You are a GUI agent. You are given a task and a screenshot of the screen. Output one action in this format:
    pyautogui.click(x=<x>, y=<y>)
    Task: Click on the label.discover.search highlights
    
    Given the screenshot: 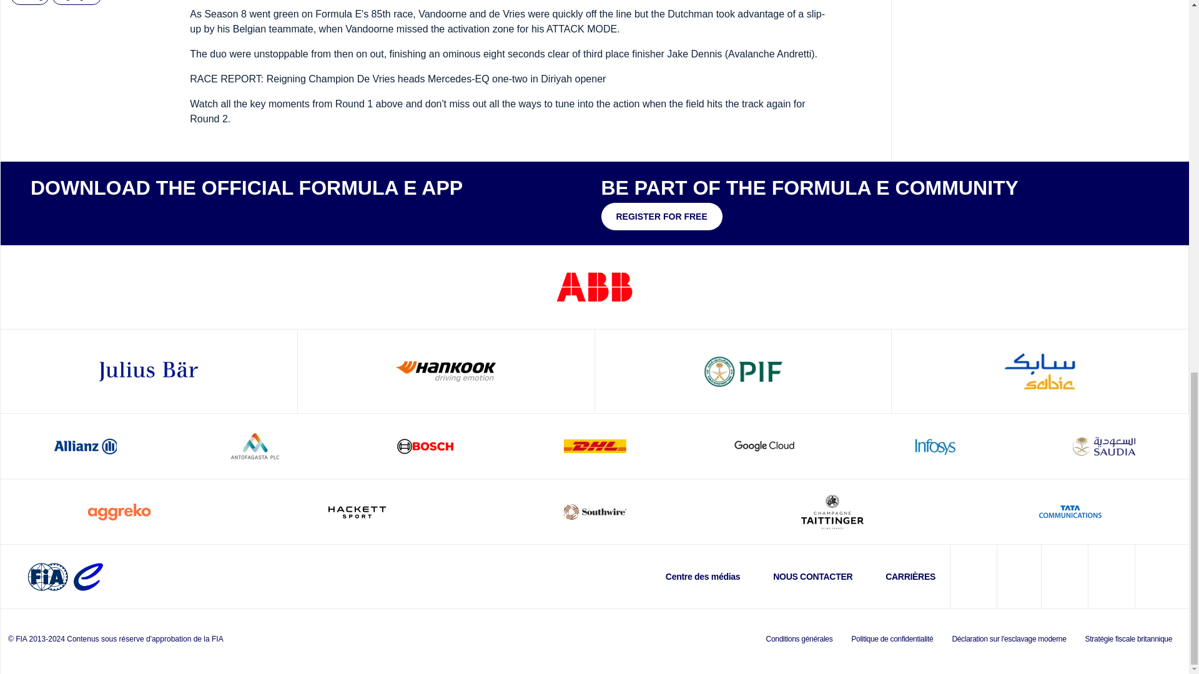 What is the action you would take?
    pyautogui.click(x=76, y=2)
    